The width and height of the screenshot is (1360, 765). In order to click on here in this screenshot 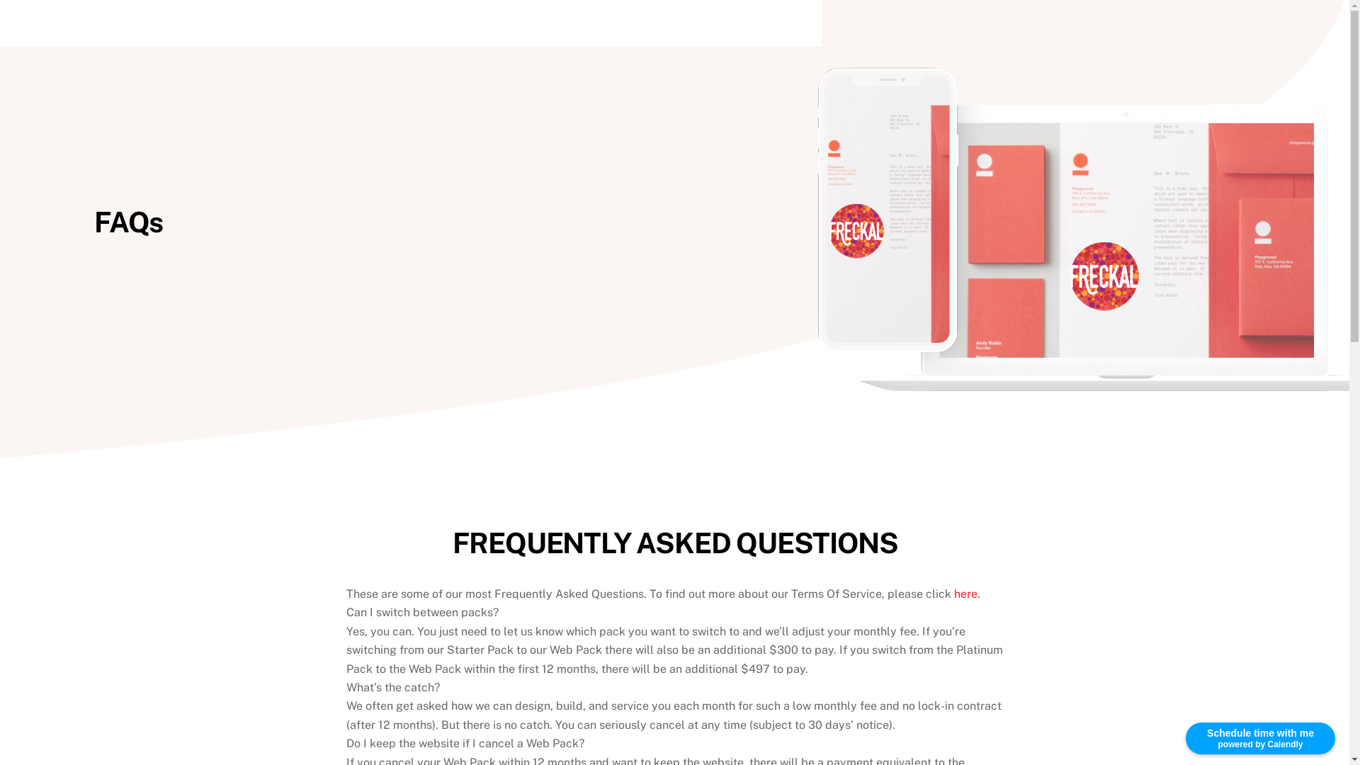, I will do `click(965, 594)`.